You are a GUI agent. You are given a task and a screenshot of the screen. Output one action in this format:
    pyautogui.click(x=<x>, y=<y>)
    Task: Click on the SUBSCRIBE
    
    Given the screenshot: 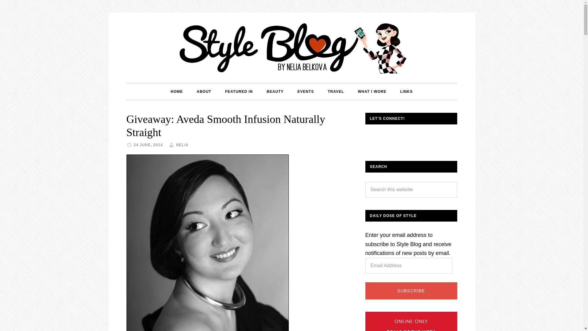 What is the action you would take?
    pyautogui.click(x=411, y=291)
    